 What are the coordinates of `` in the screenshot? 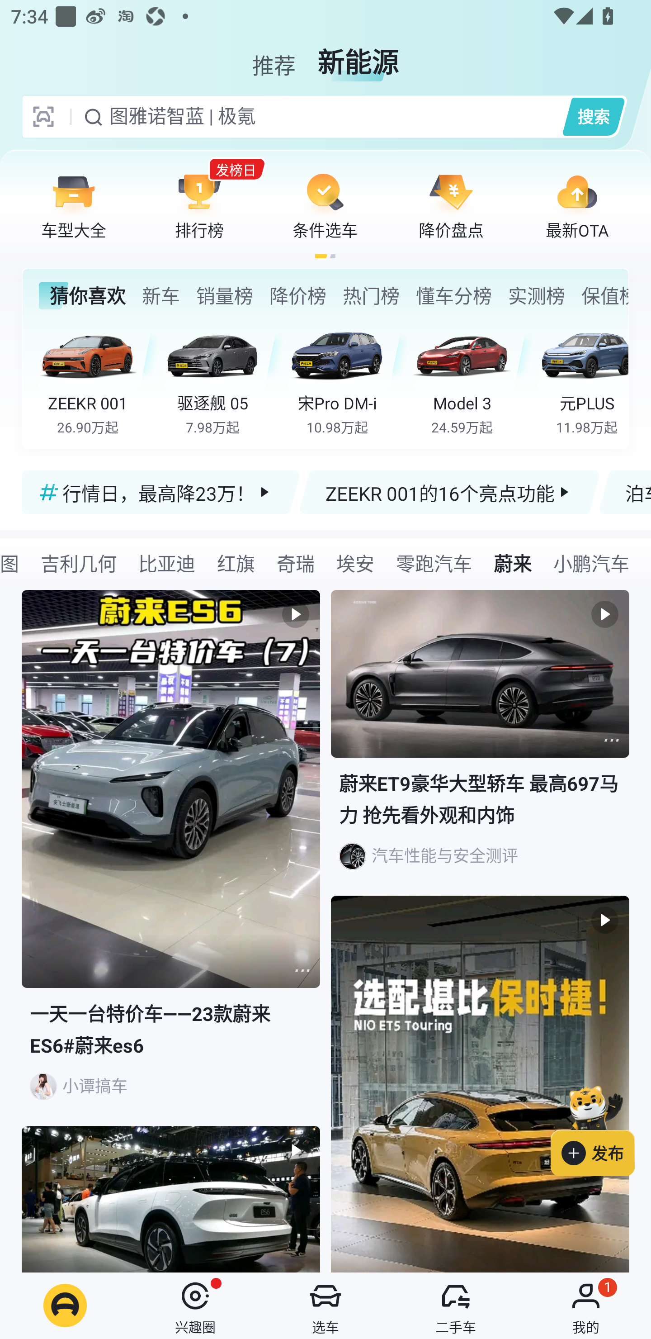 It's located at (611, 740).